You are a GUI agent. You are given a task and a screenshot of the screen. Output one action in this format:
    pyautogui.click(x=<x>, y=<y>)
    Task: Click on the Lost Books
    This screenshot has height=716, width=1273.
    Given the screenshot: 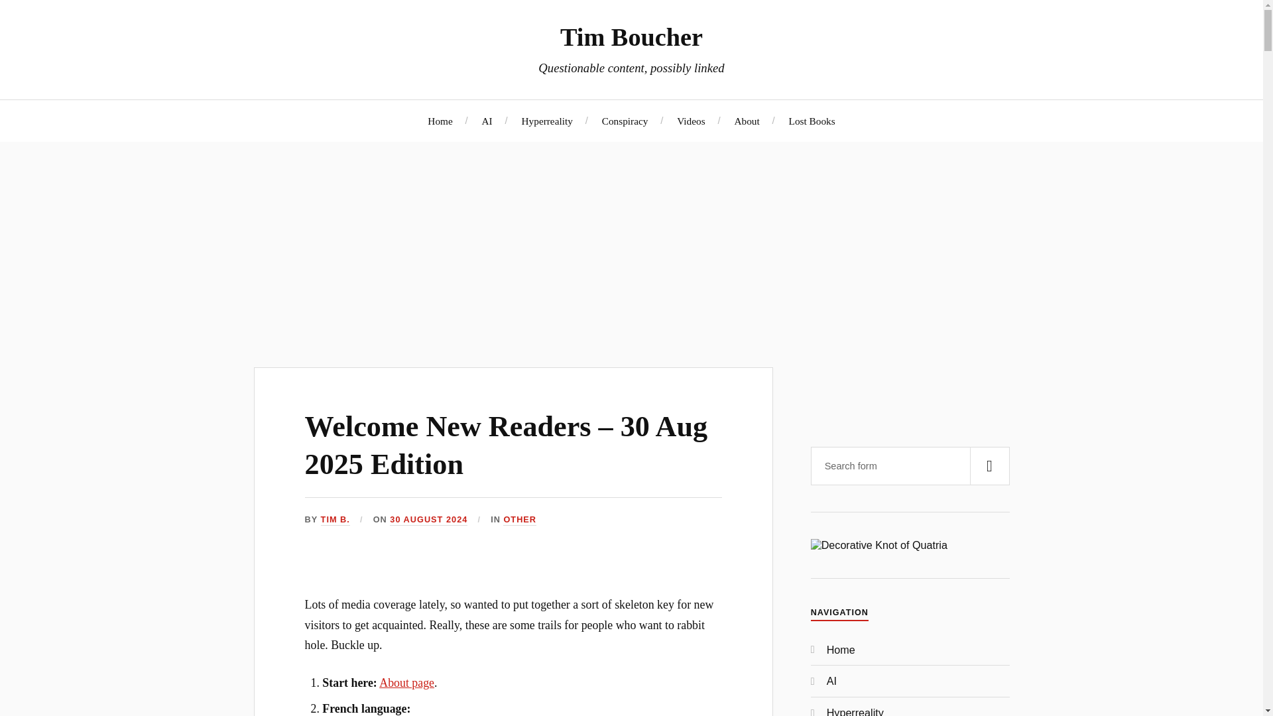 What is the action you would take?
    pyautogui.click(x=812, y=120)
    